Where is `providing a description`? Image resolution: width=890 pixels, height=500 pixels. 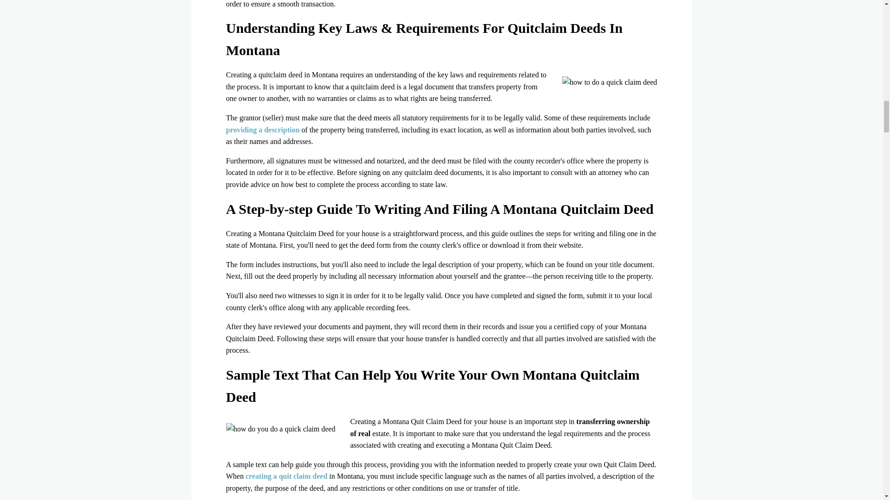 providing a description is located at coordinates (263, 130).